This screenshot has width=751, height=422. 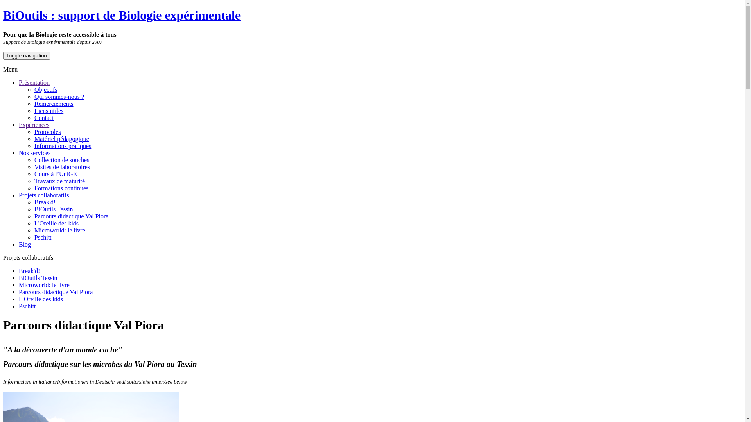 What do you see at coordinates (63, 146) in the screenshot?
I see `Informations pratiques` at bounding box center [63, 146].